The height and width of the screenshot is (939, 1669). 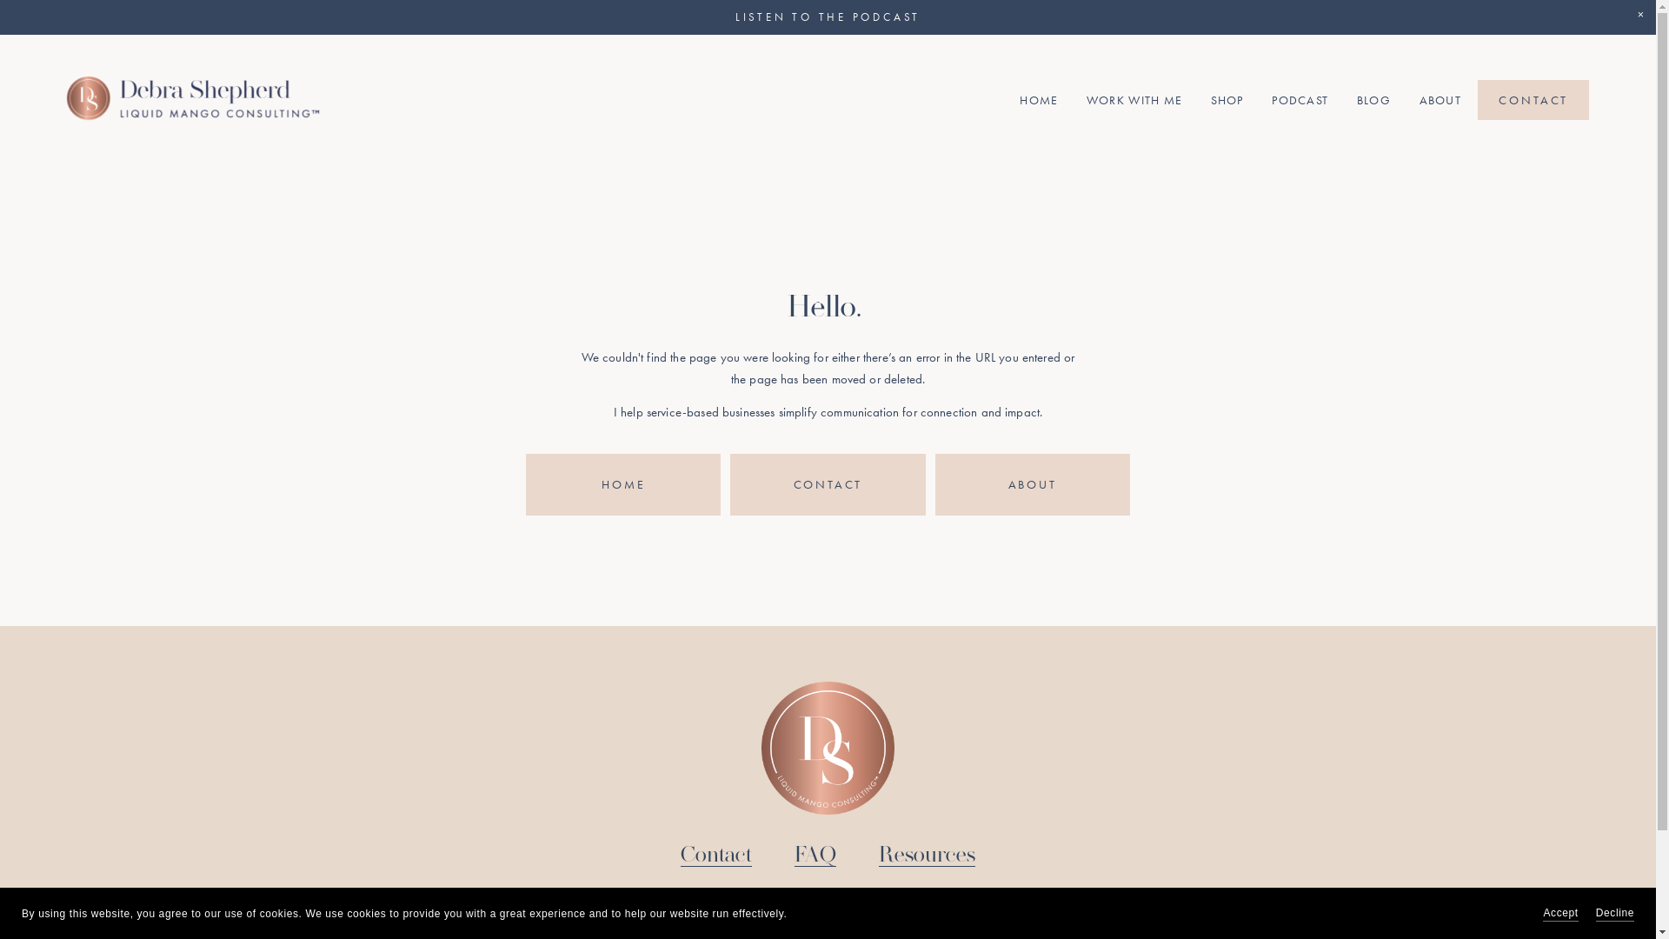 I want to click on Accept, so click(x=1560, y=913).